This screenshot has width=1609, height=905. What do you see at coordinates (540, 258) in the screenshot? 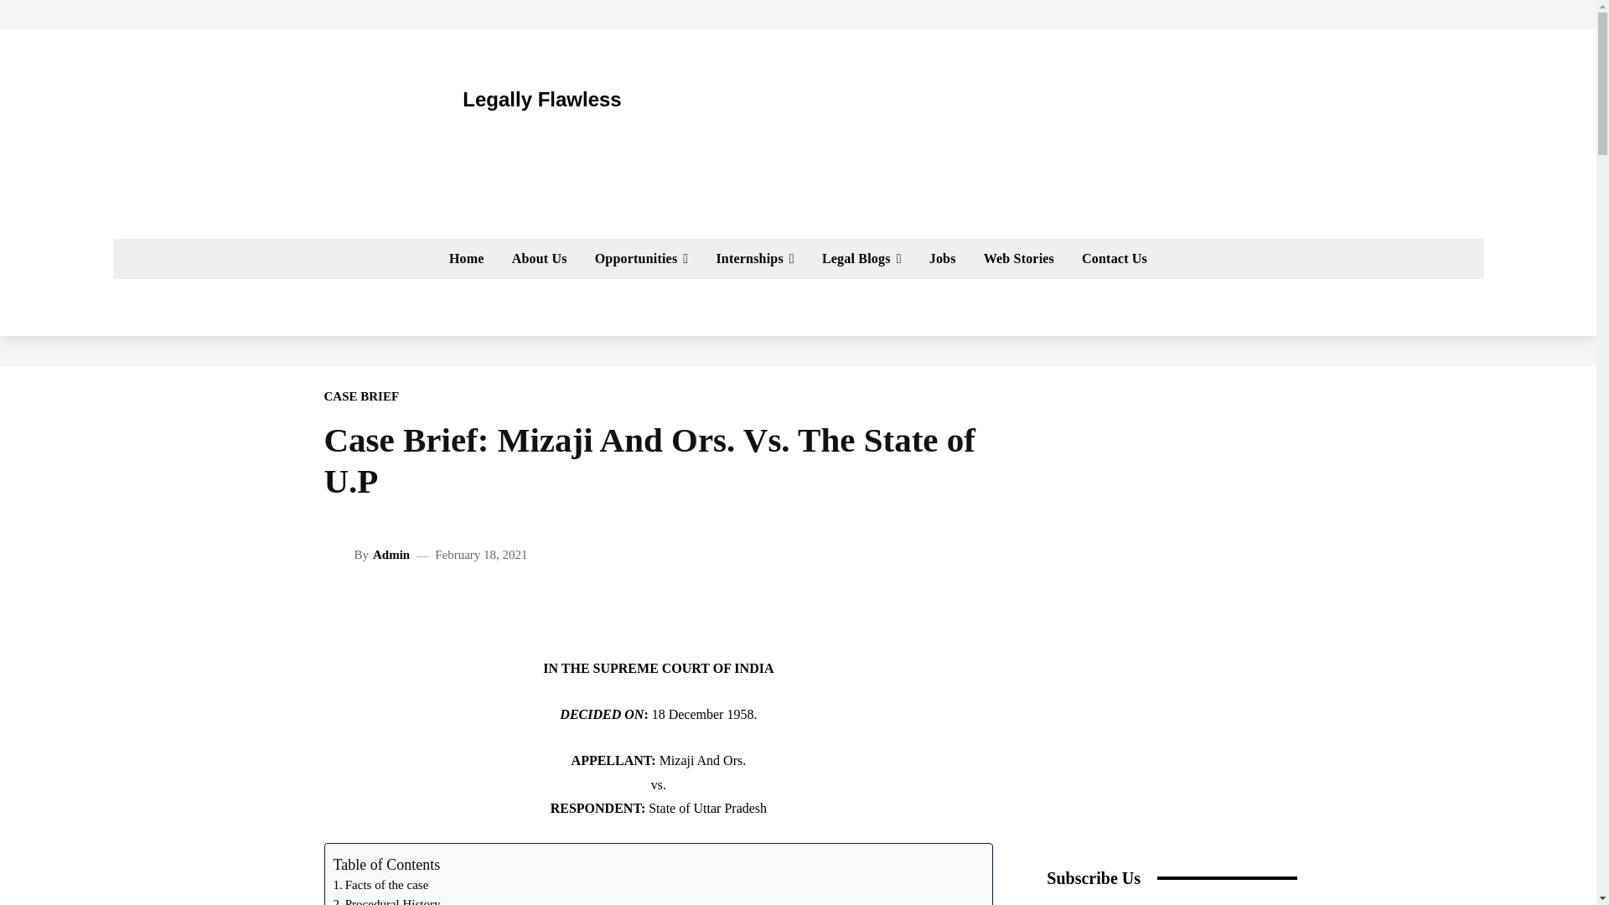
I see `About Us` at bounding box center [540, 258].